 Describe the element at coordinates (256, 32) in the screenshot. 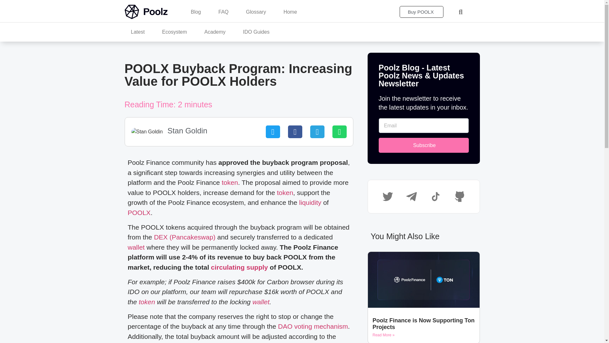

I see `IDO Guides` at that location.